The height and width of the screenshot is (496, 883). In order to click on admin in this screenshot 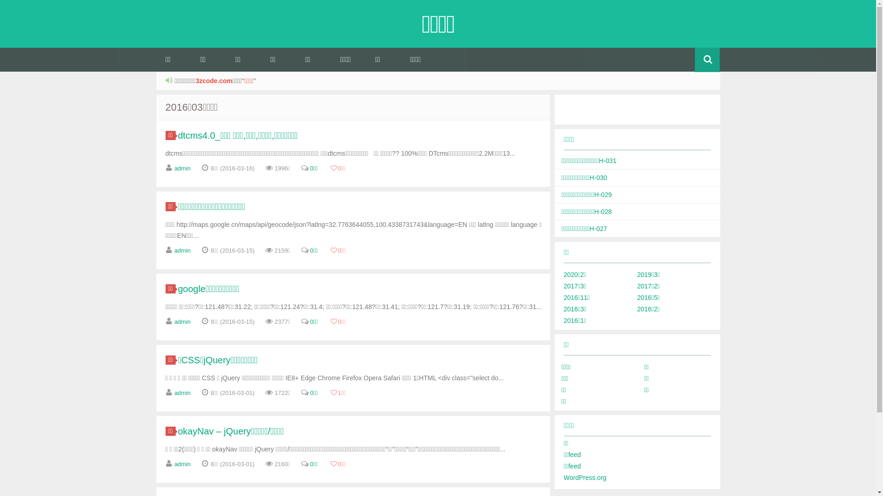, I will do `click(182, 393)`.